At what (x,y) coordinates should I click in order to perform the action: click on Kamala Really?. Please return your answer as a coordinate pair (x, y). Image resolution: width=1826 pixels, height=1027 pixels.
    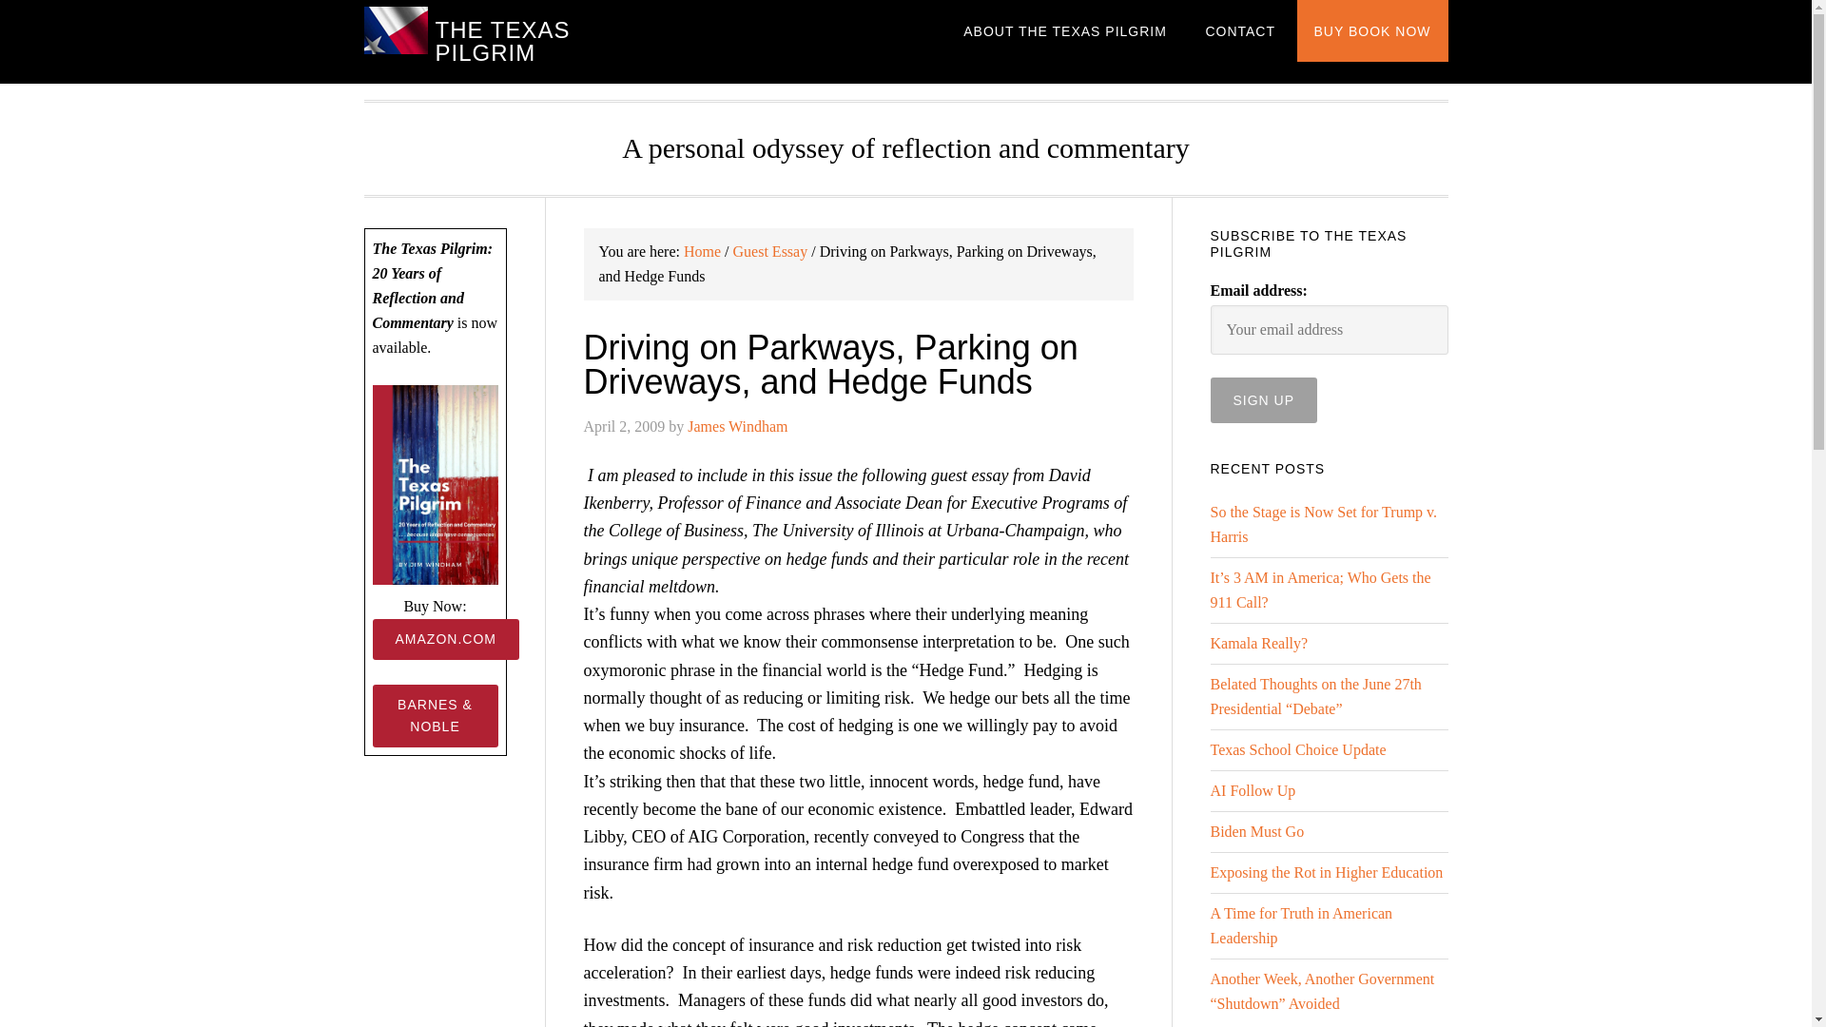
    Looking at the image, I should click on (1257, 643).